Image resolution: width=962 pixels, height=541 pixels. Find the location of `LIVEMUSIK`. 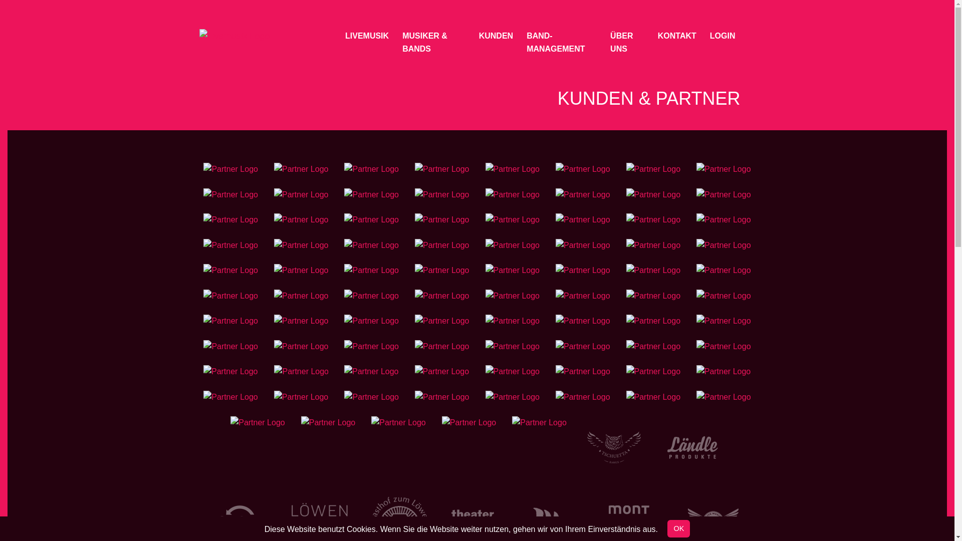

LIVEMUSIK is located at coordinates (367, 37).